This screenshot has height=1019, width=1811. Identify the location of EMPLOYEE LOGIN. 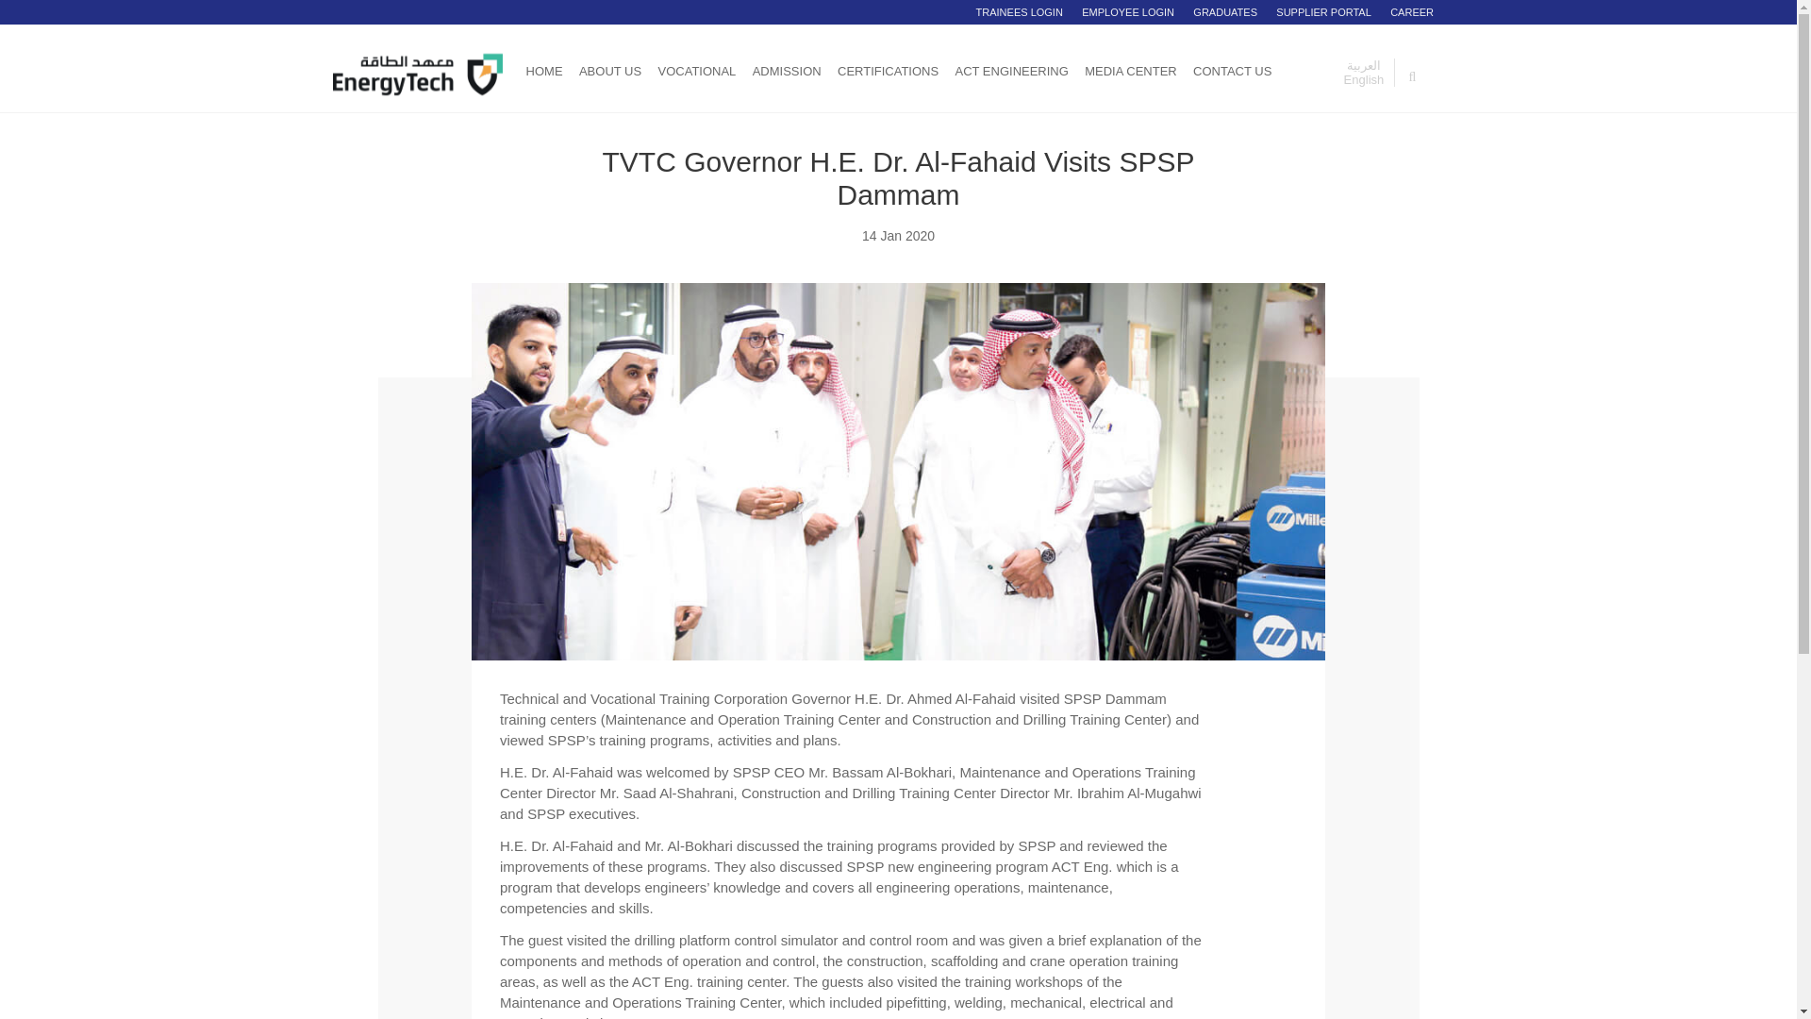
(1128, 11).